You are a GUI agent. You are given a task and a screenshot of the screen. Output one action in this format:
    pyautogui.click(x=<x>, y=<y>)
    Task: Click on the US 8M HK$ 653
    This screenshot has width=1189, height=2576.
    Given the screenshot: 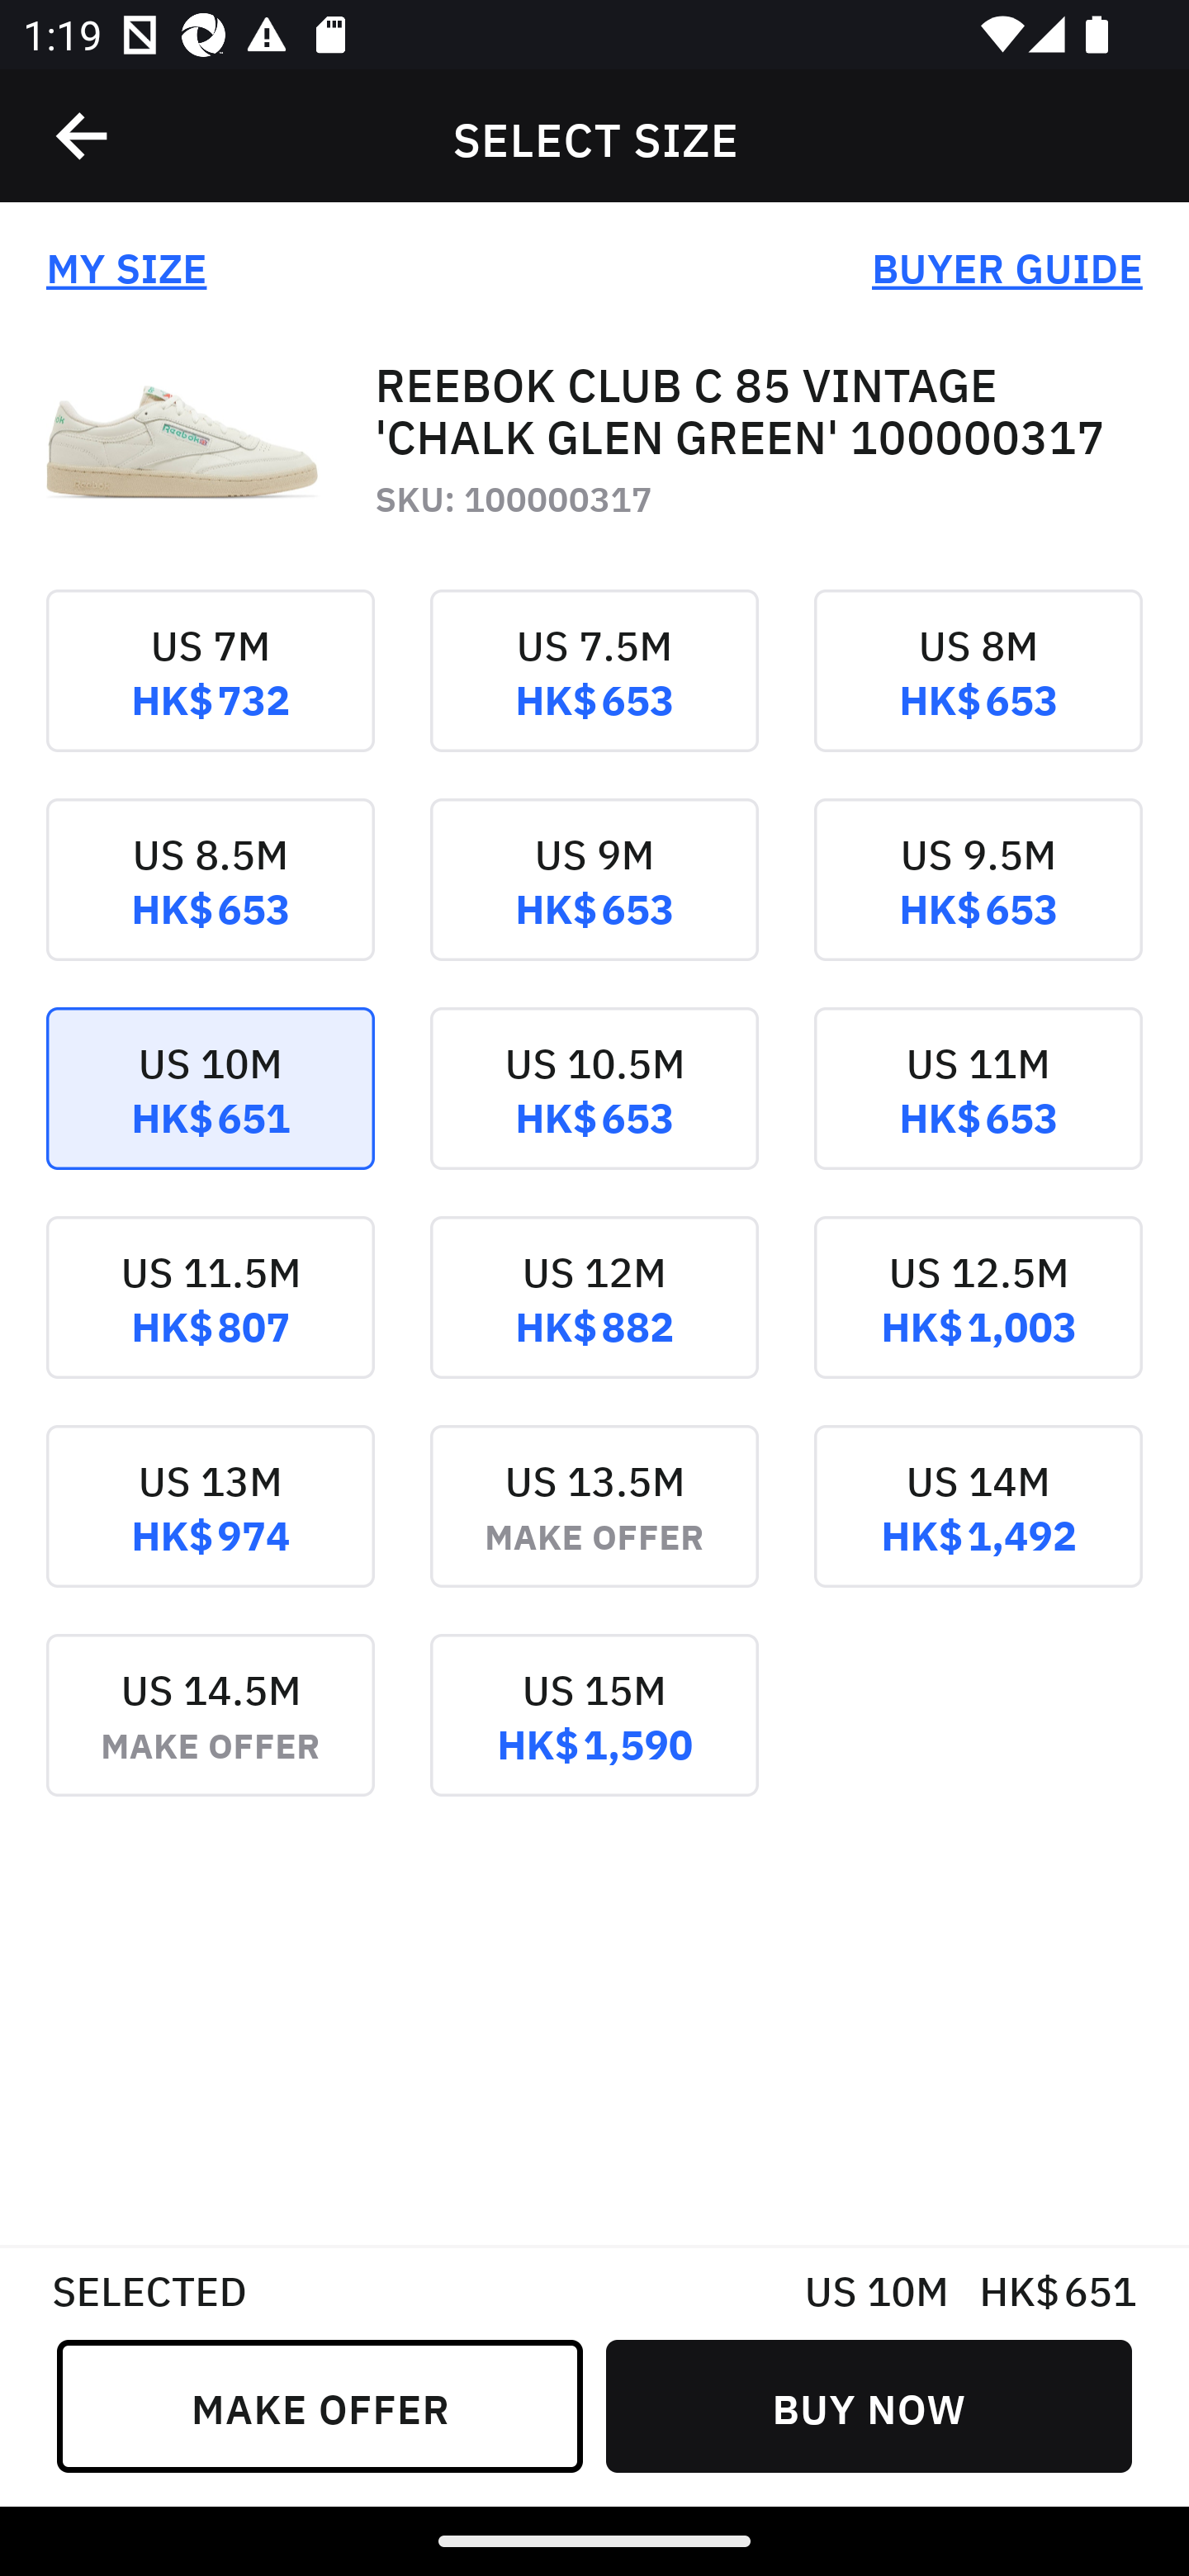 What is the action you would take?
    pyautogui.click(x=978, y=694)
    